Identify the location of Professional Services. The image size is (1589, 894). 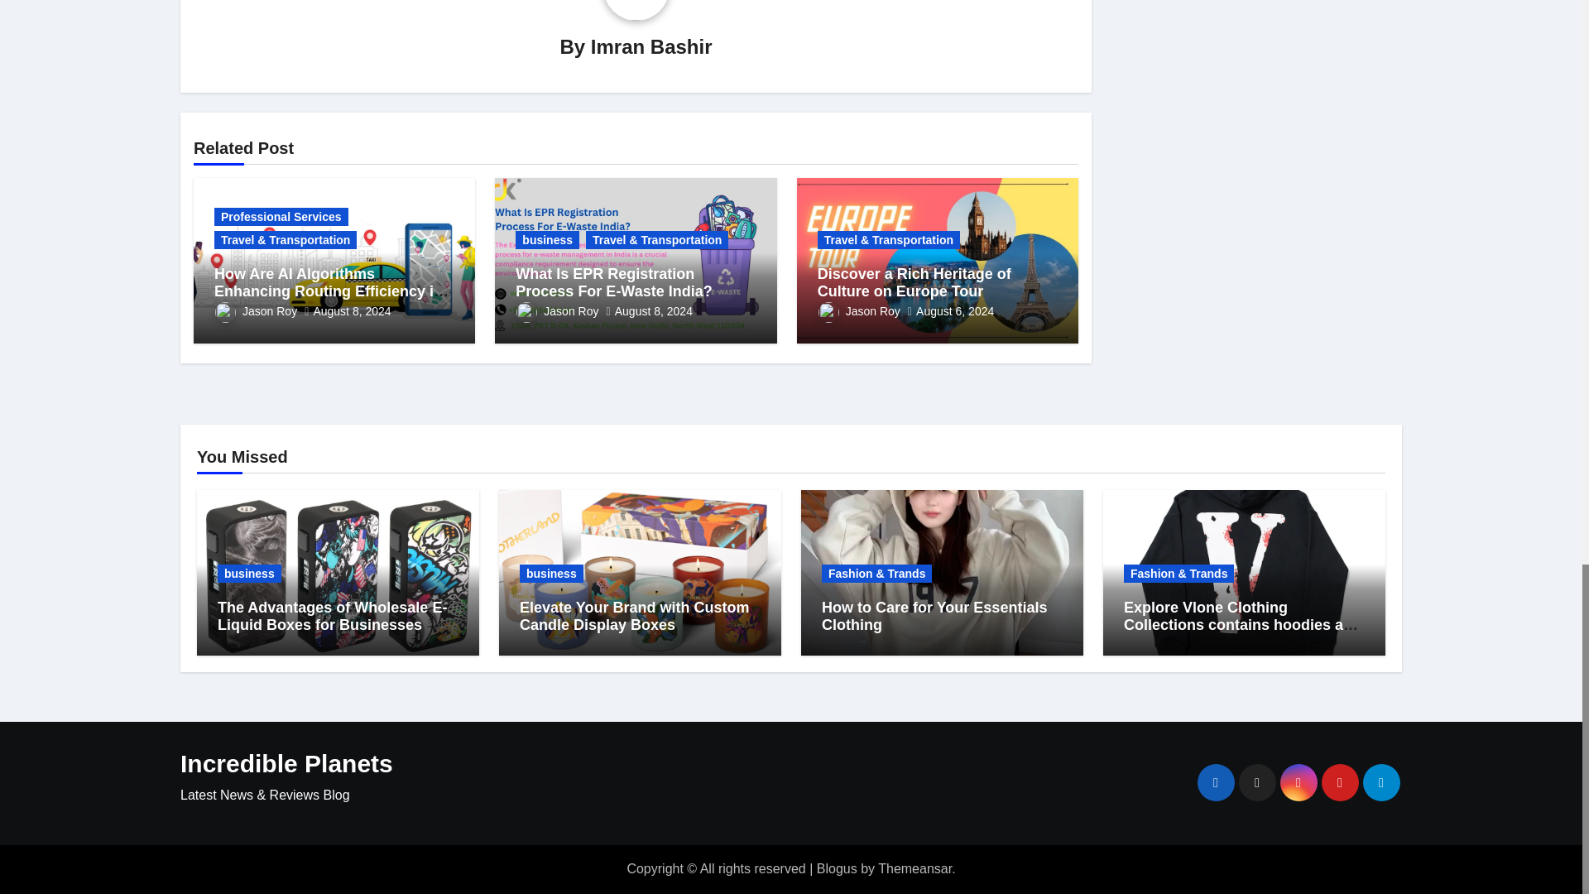
(281, 217).